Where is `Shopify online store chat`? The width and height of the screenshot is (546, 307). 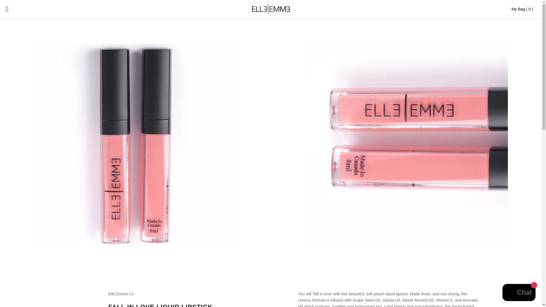
Shopify online store chat is located at coordinates (519, 293).